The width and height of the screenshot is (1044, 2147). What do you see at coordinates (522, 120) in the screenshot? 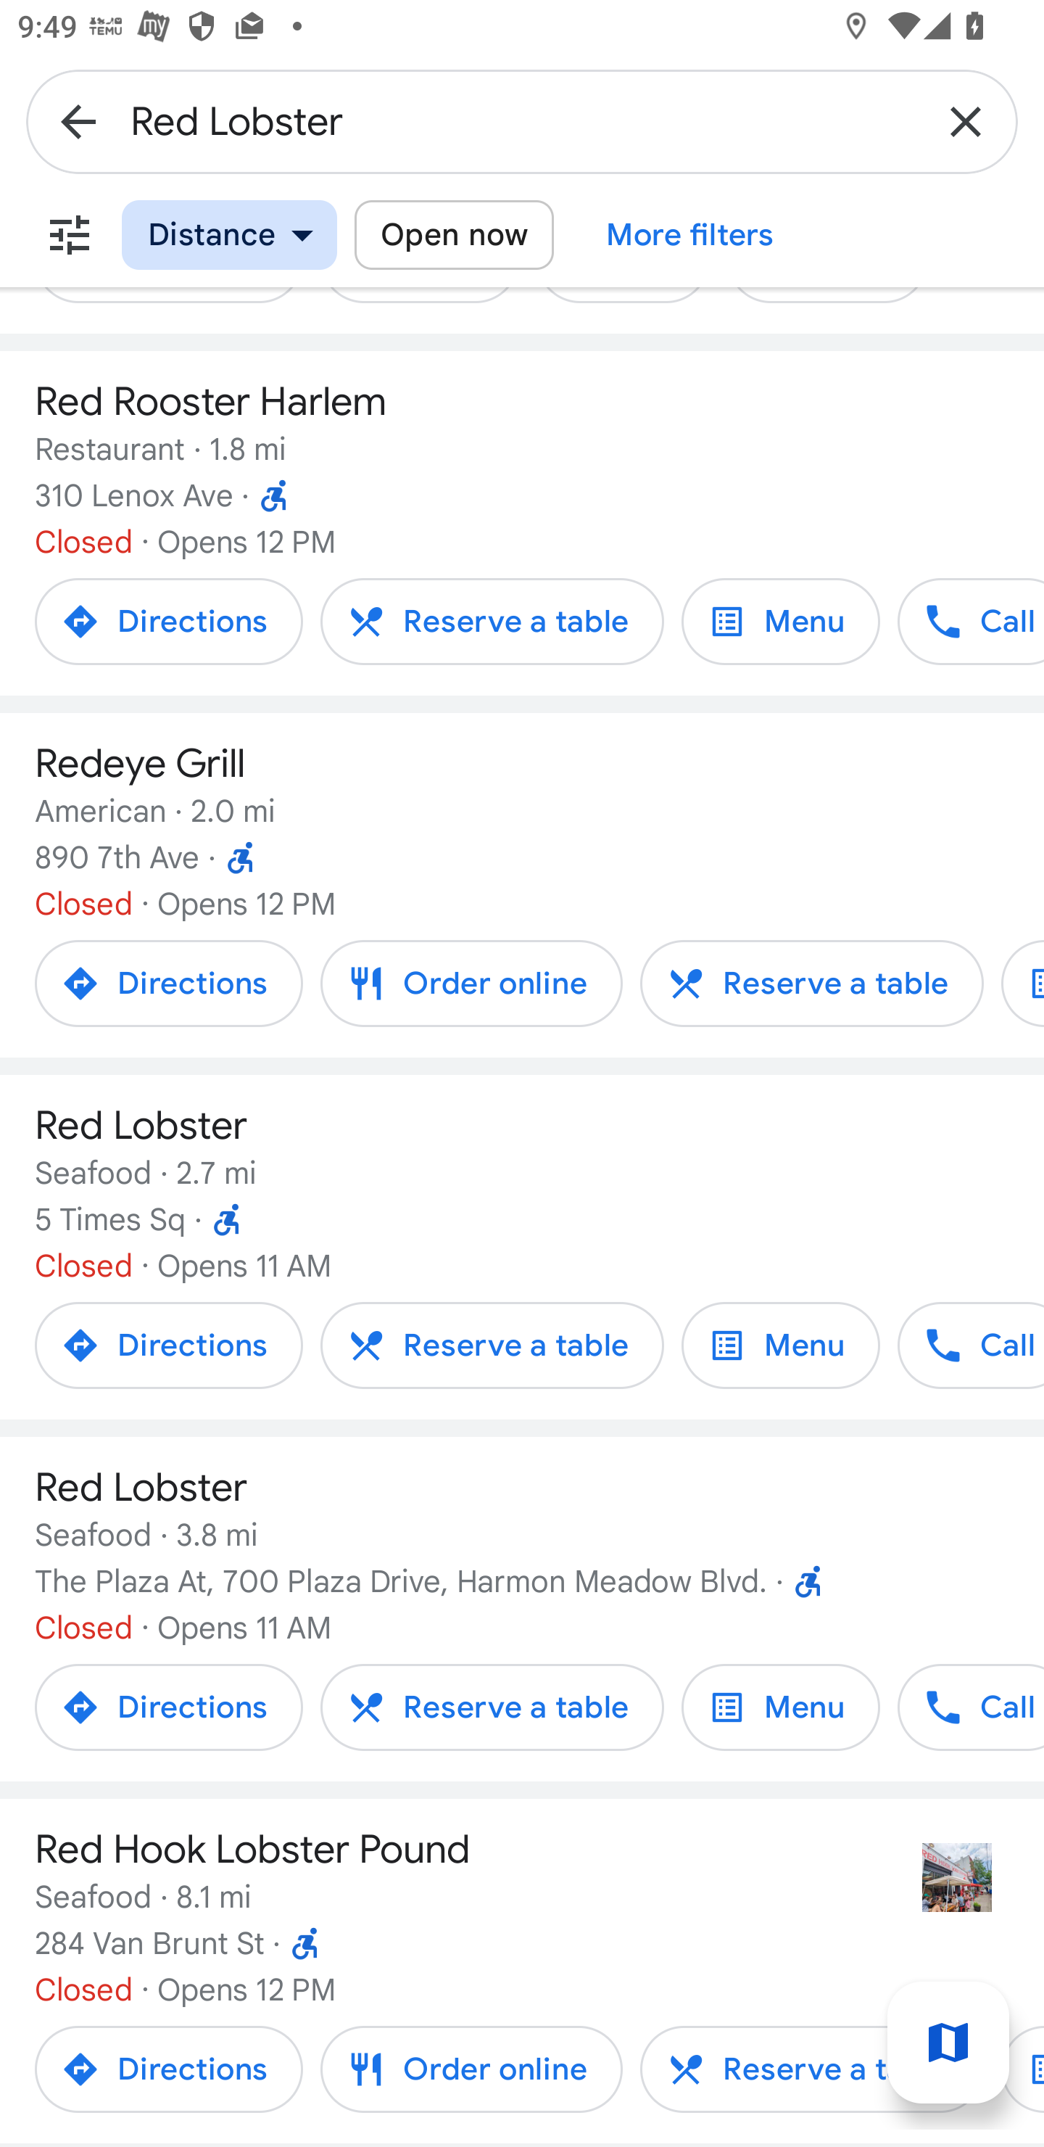
I see `Red Lobster` at bounding box center [522, 120].